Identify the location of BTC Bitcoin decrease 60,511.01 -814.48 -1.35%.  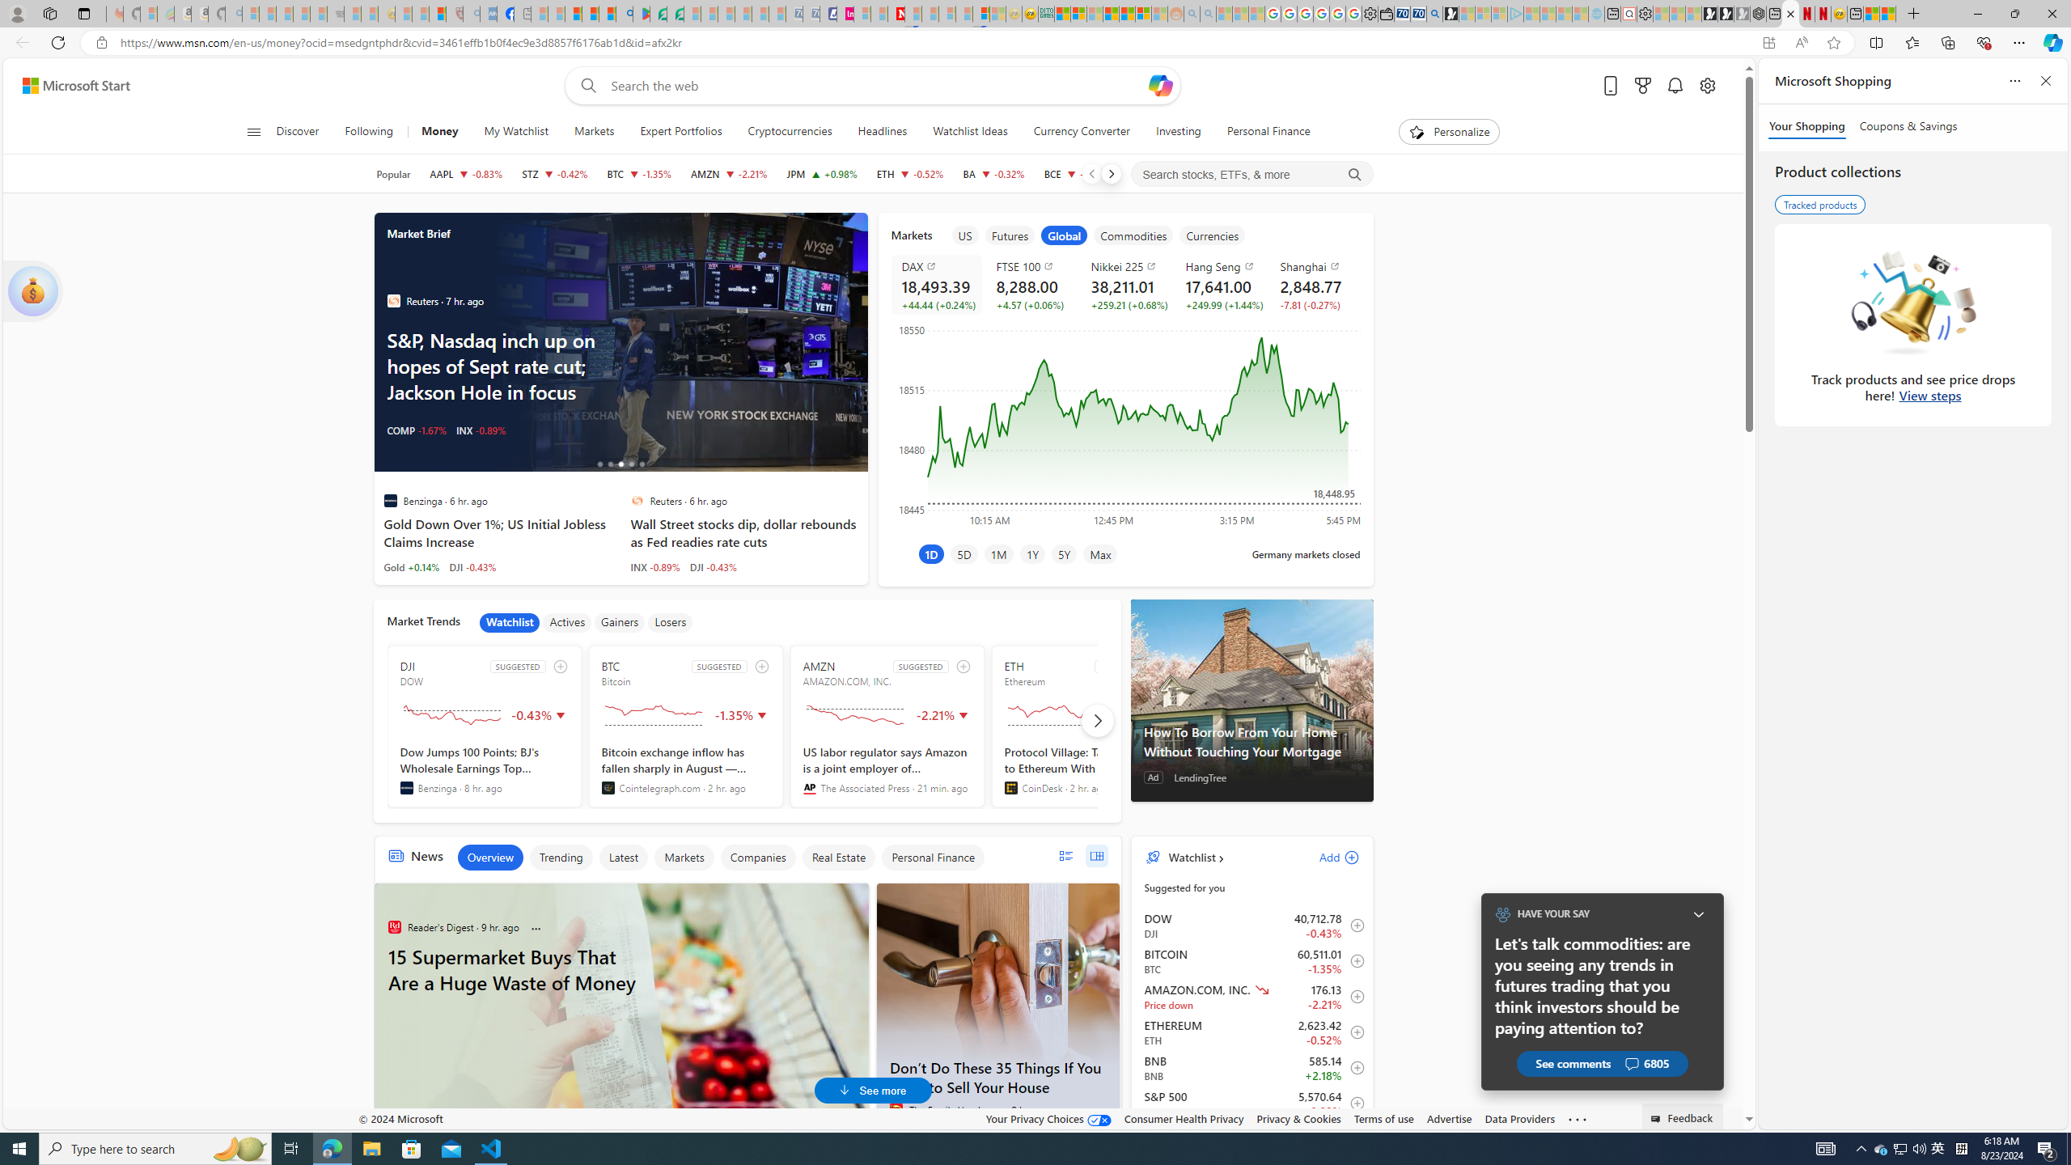
(639, 174).